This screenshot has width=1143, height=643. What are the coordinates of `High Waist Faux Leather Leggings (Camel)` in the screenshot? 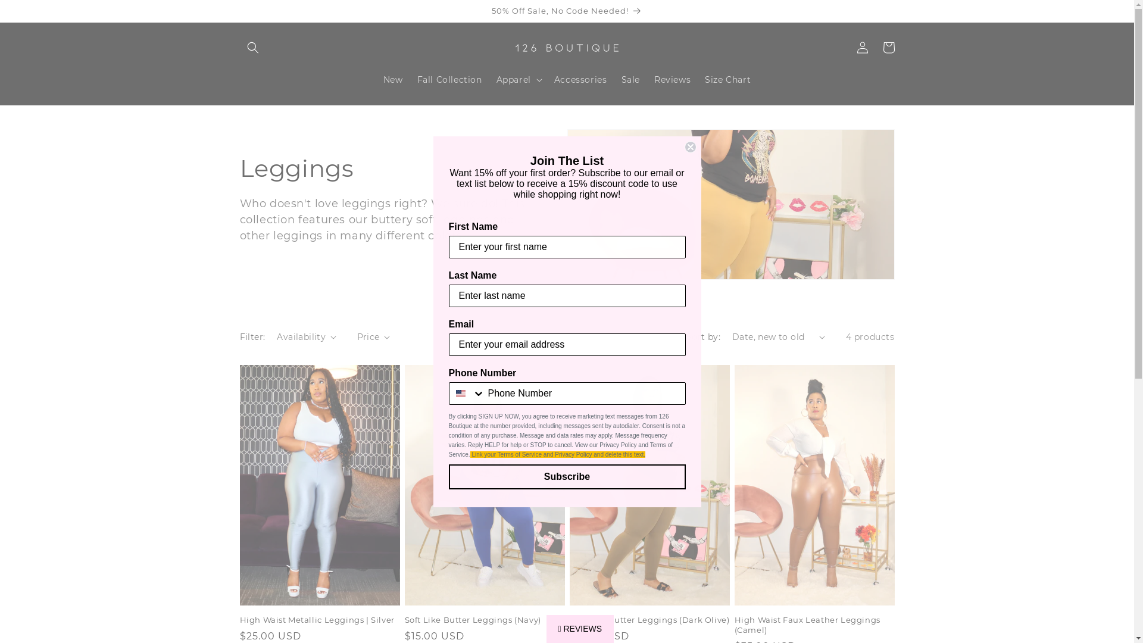 It's located at (814, 625).